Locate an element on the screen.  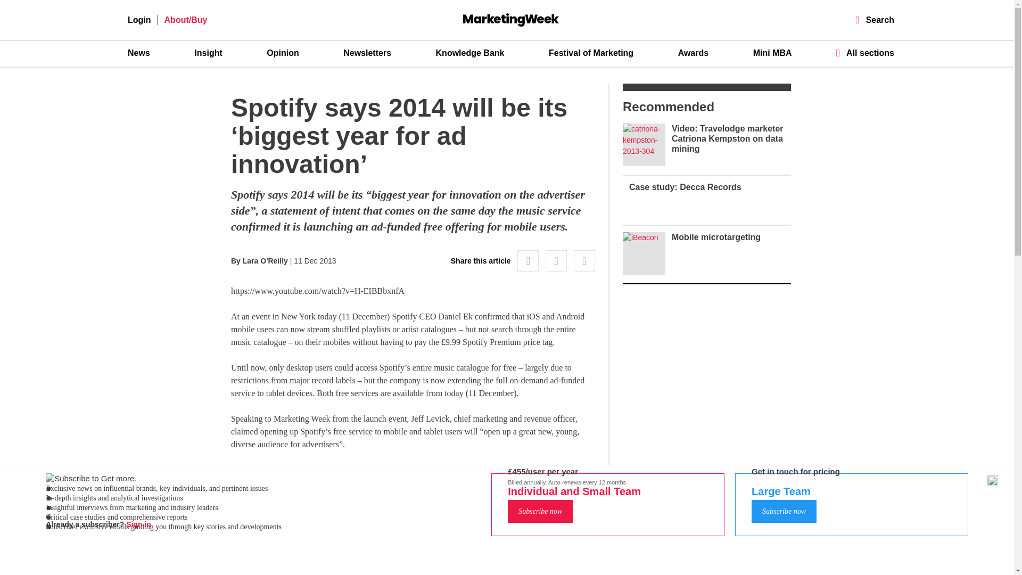
Awards is located at coordinates (694, 53).